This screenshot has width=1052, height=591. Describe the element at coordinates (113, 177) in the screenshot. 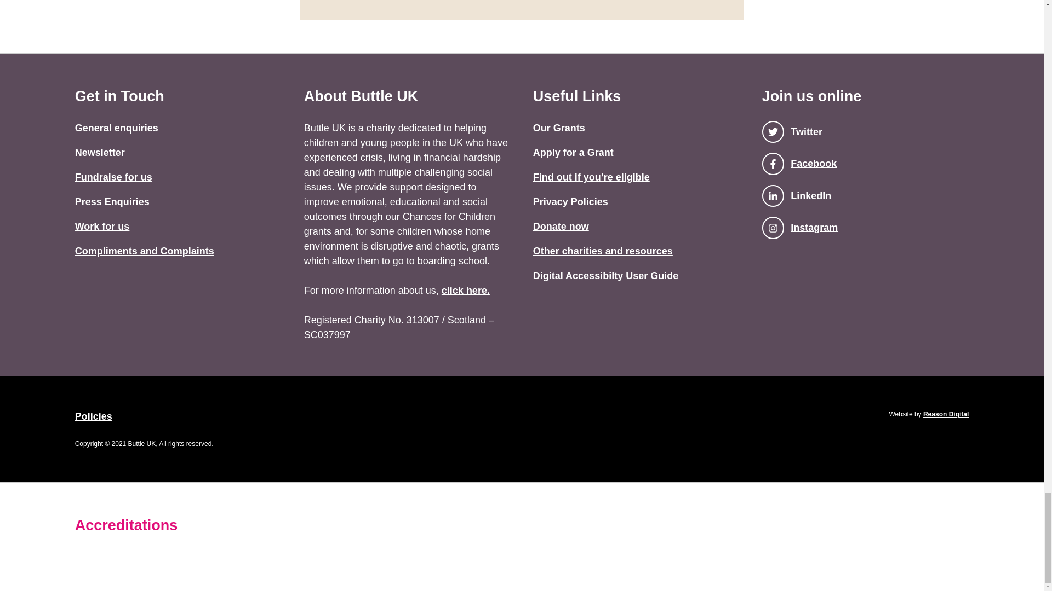

I see `Fundraise for us` at that location.